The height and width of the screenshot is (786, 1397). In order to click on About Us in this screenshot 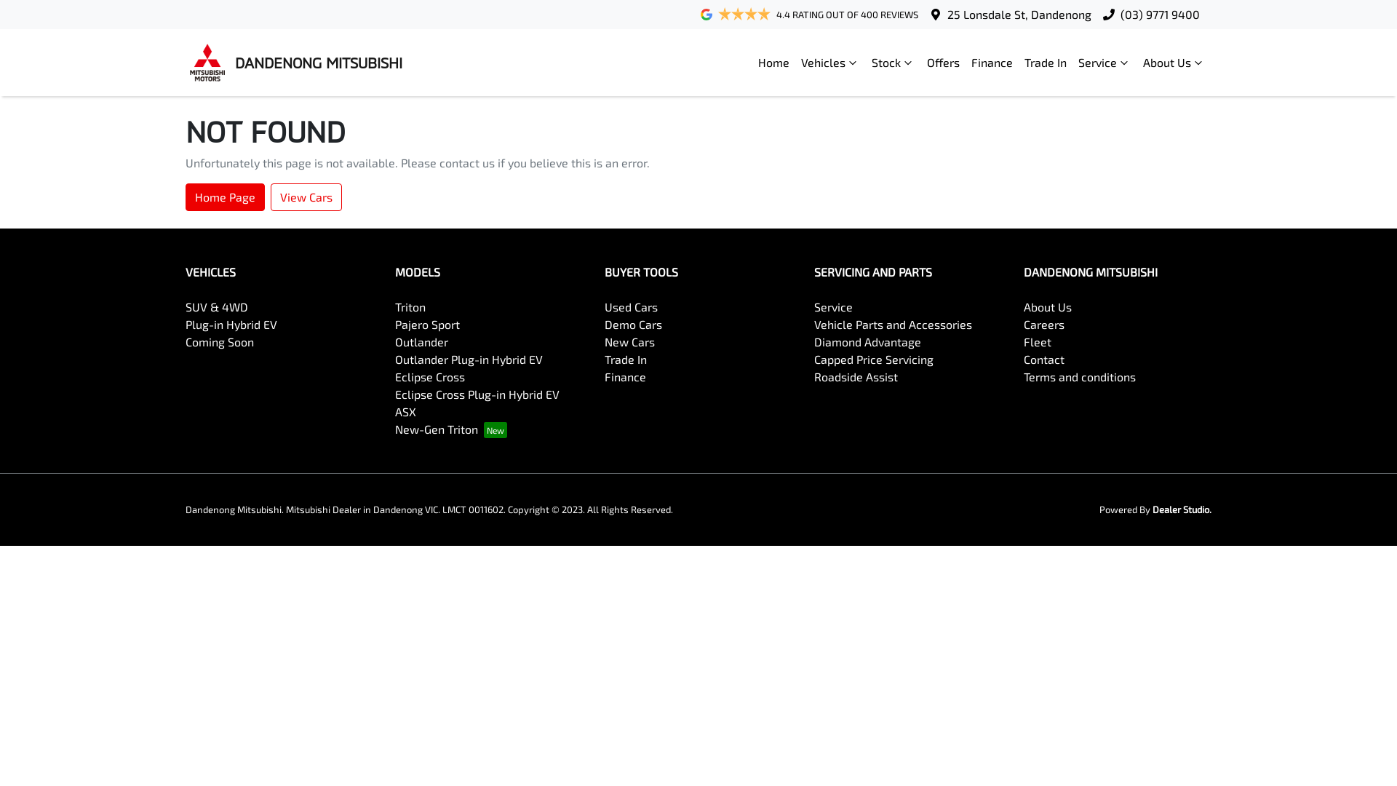, I will do `click(1048, 307)`.